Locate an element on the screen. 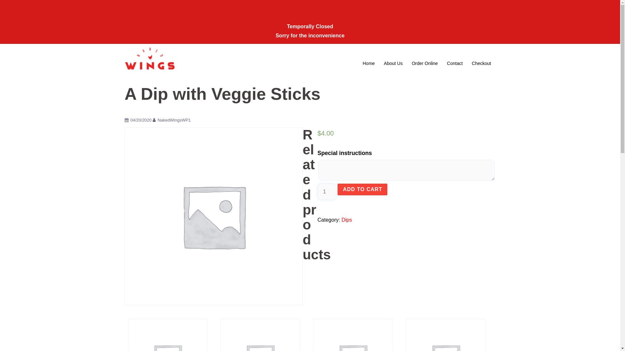  Home is located at coordinates (368, 64).